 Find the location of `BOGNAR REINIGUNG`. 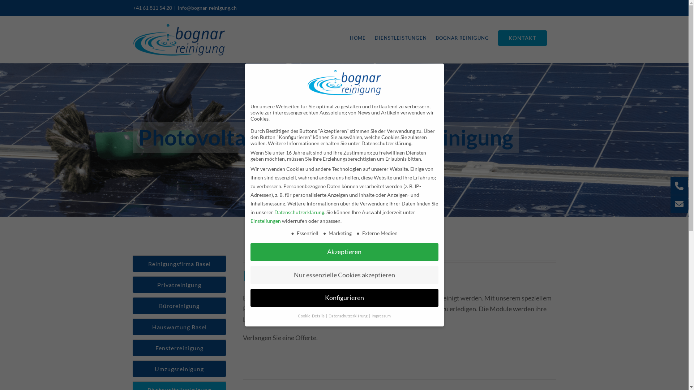

BOGNAR REINIGUNG is located at coordinates (463, 38).